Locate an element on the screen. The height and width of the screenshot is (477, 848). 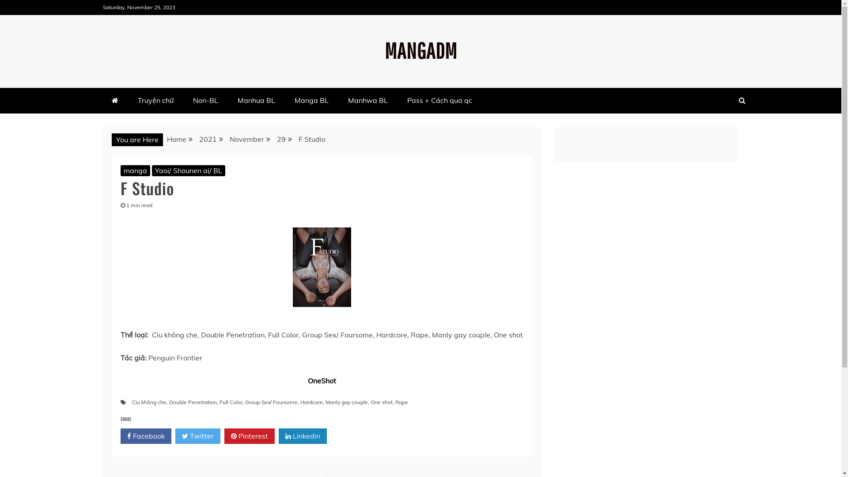
One shot is located at coordinates (381, 402).